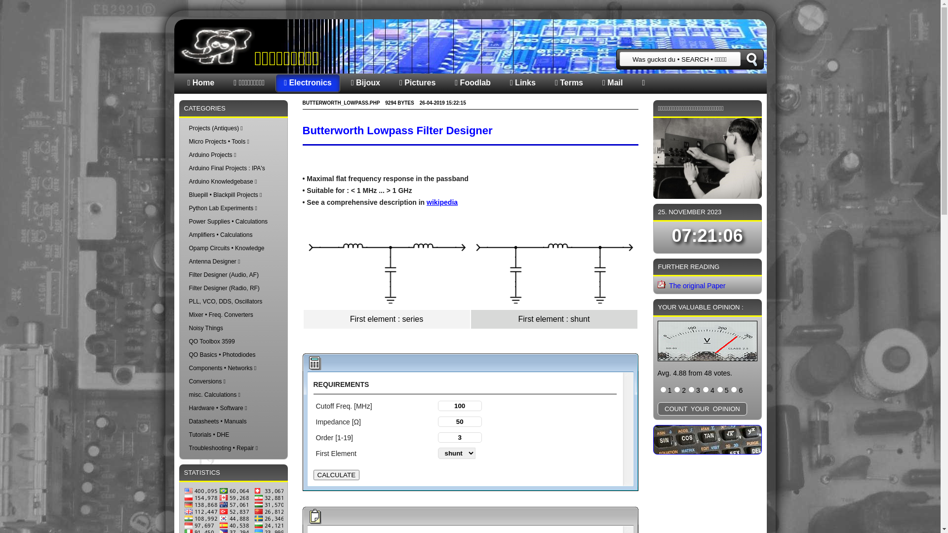 The image size is (948, 533). Describe the element at coordinates (225, 302) in the screenshot. I see `PLL, VCO, DDS, Oscillators` at that location.